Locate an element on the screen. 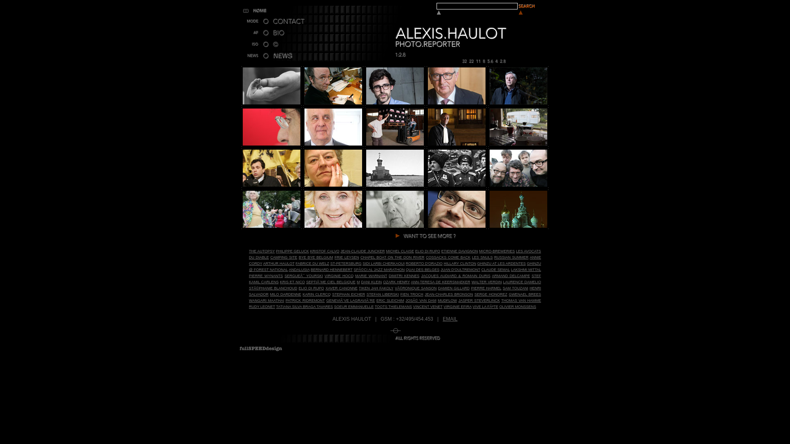 The image size is (790, 444). ELIO DI RUPO is located at coordinates (311, 288).